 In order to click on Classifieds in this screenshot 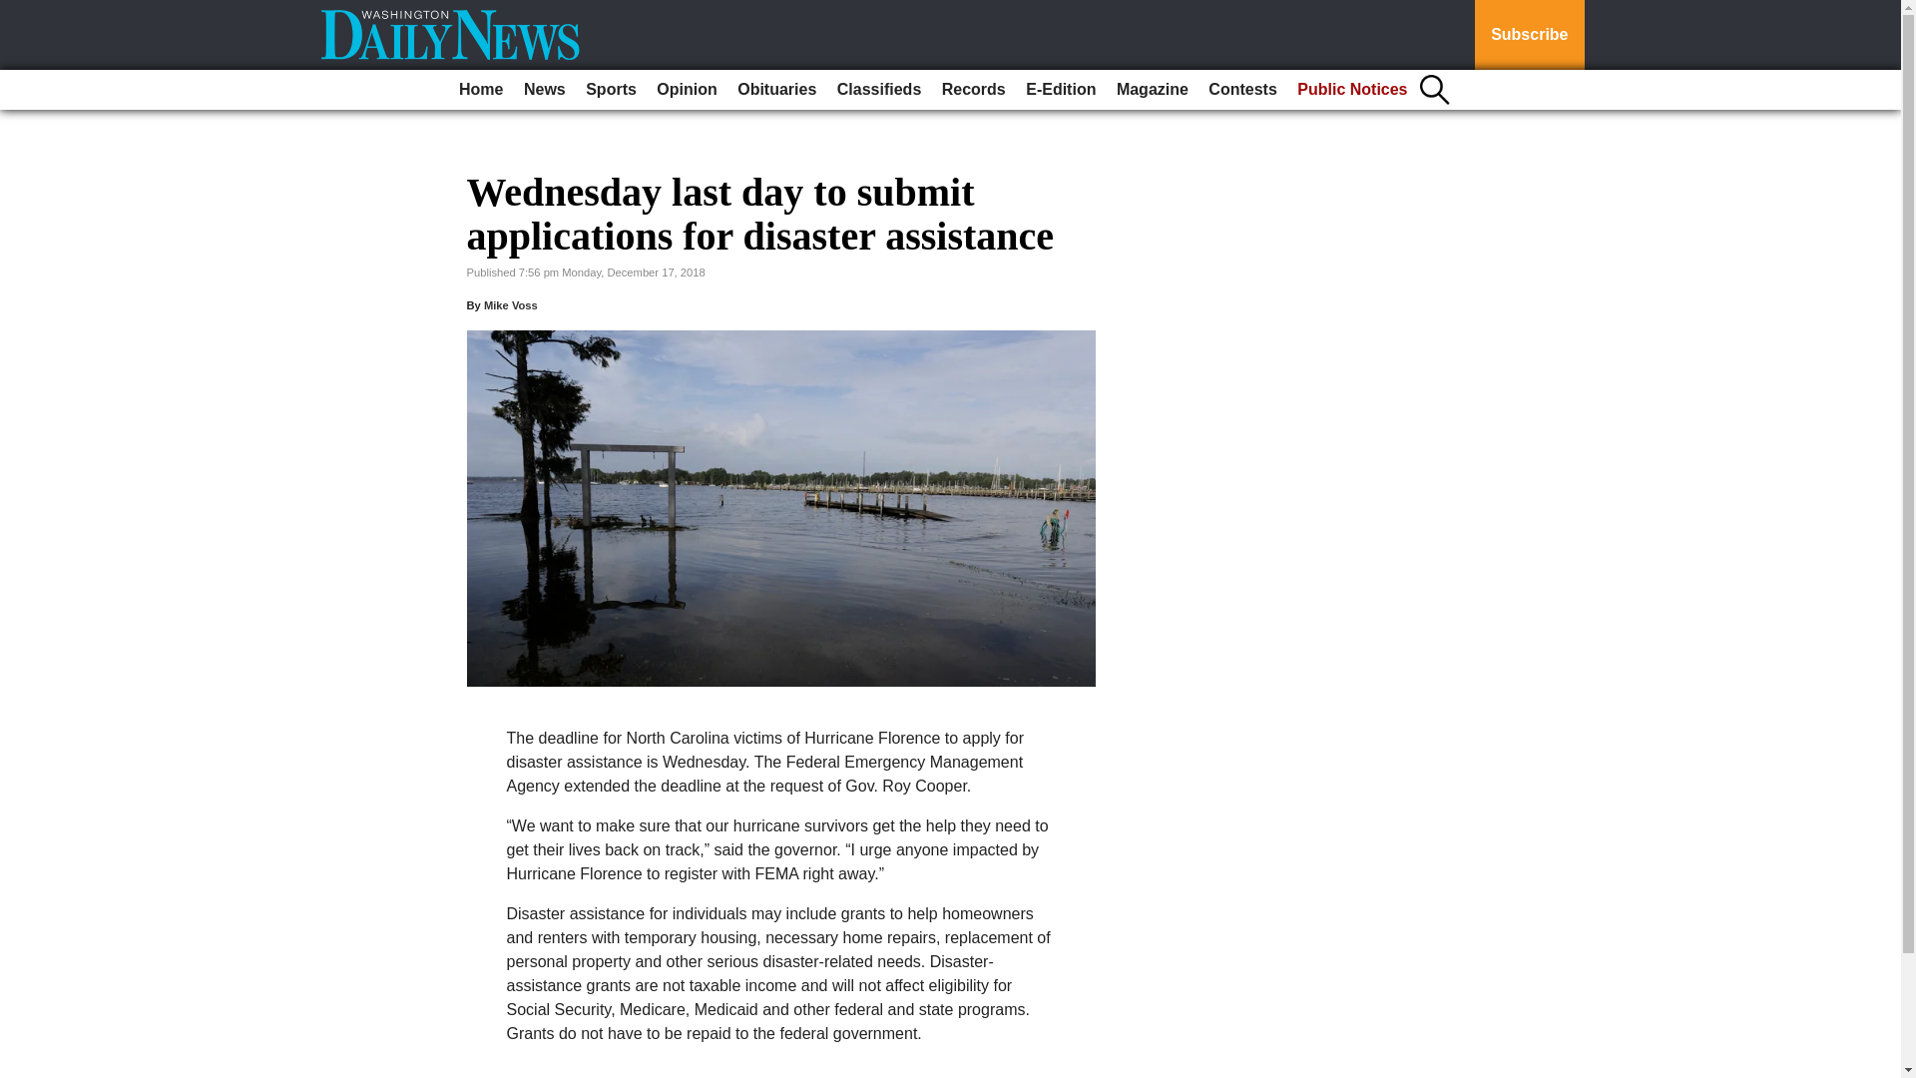, I will do `click(879, 90)`.